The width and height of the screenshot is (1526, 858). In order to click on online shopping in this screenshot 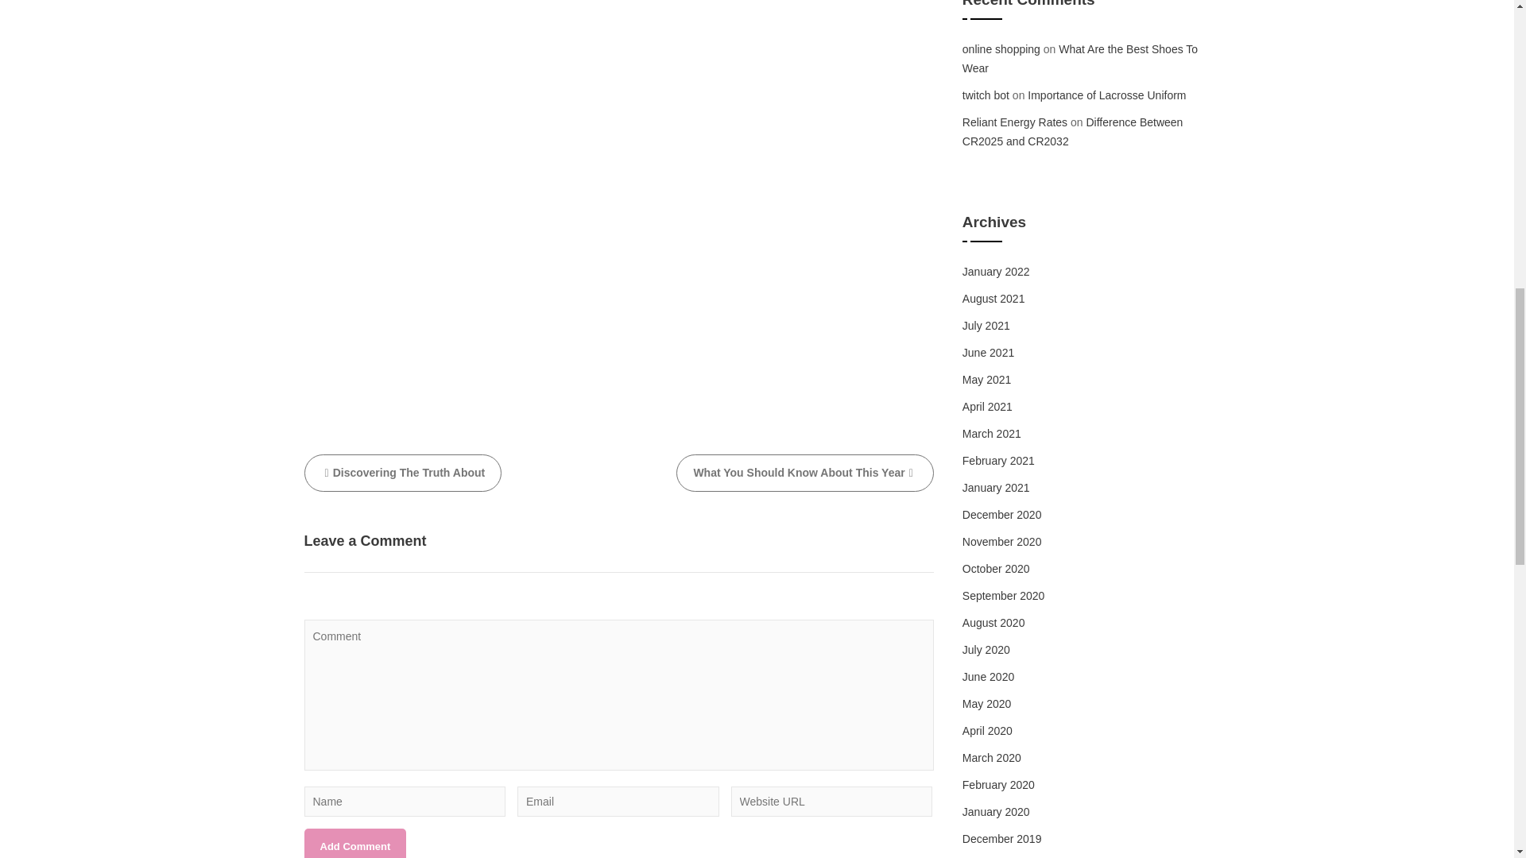, I will do `click(1001, 49)`.